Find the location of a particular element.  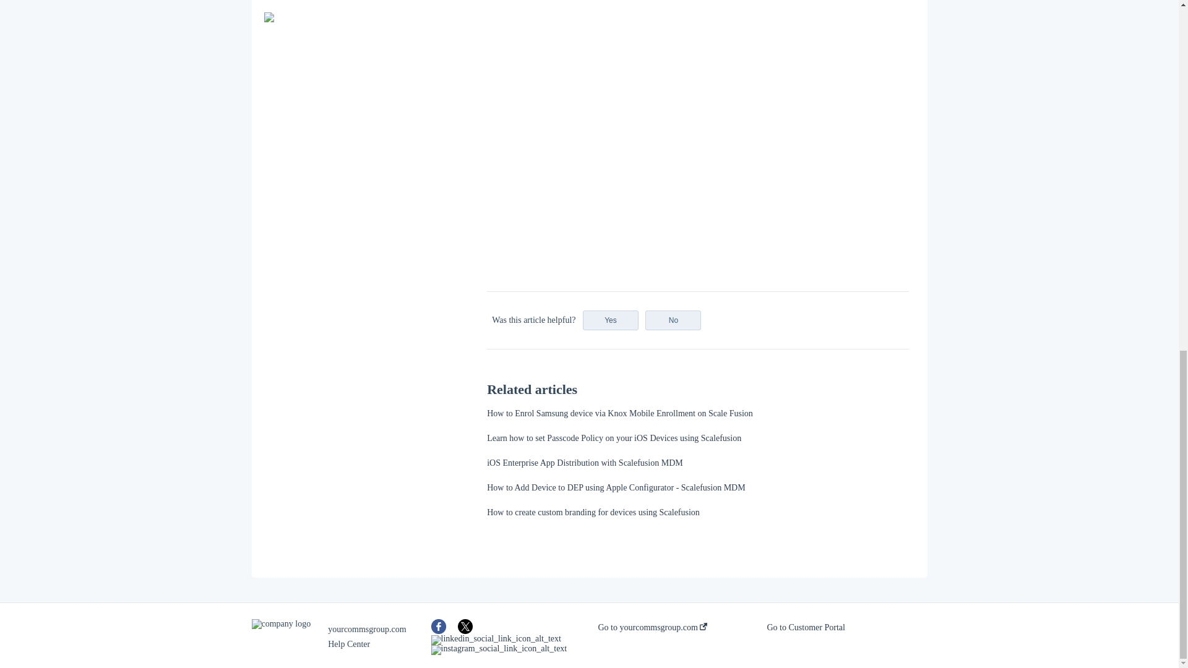

iOS Enterprise App Distribution with Scalefusion MDM is located at coordinates (585, 463).